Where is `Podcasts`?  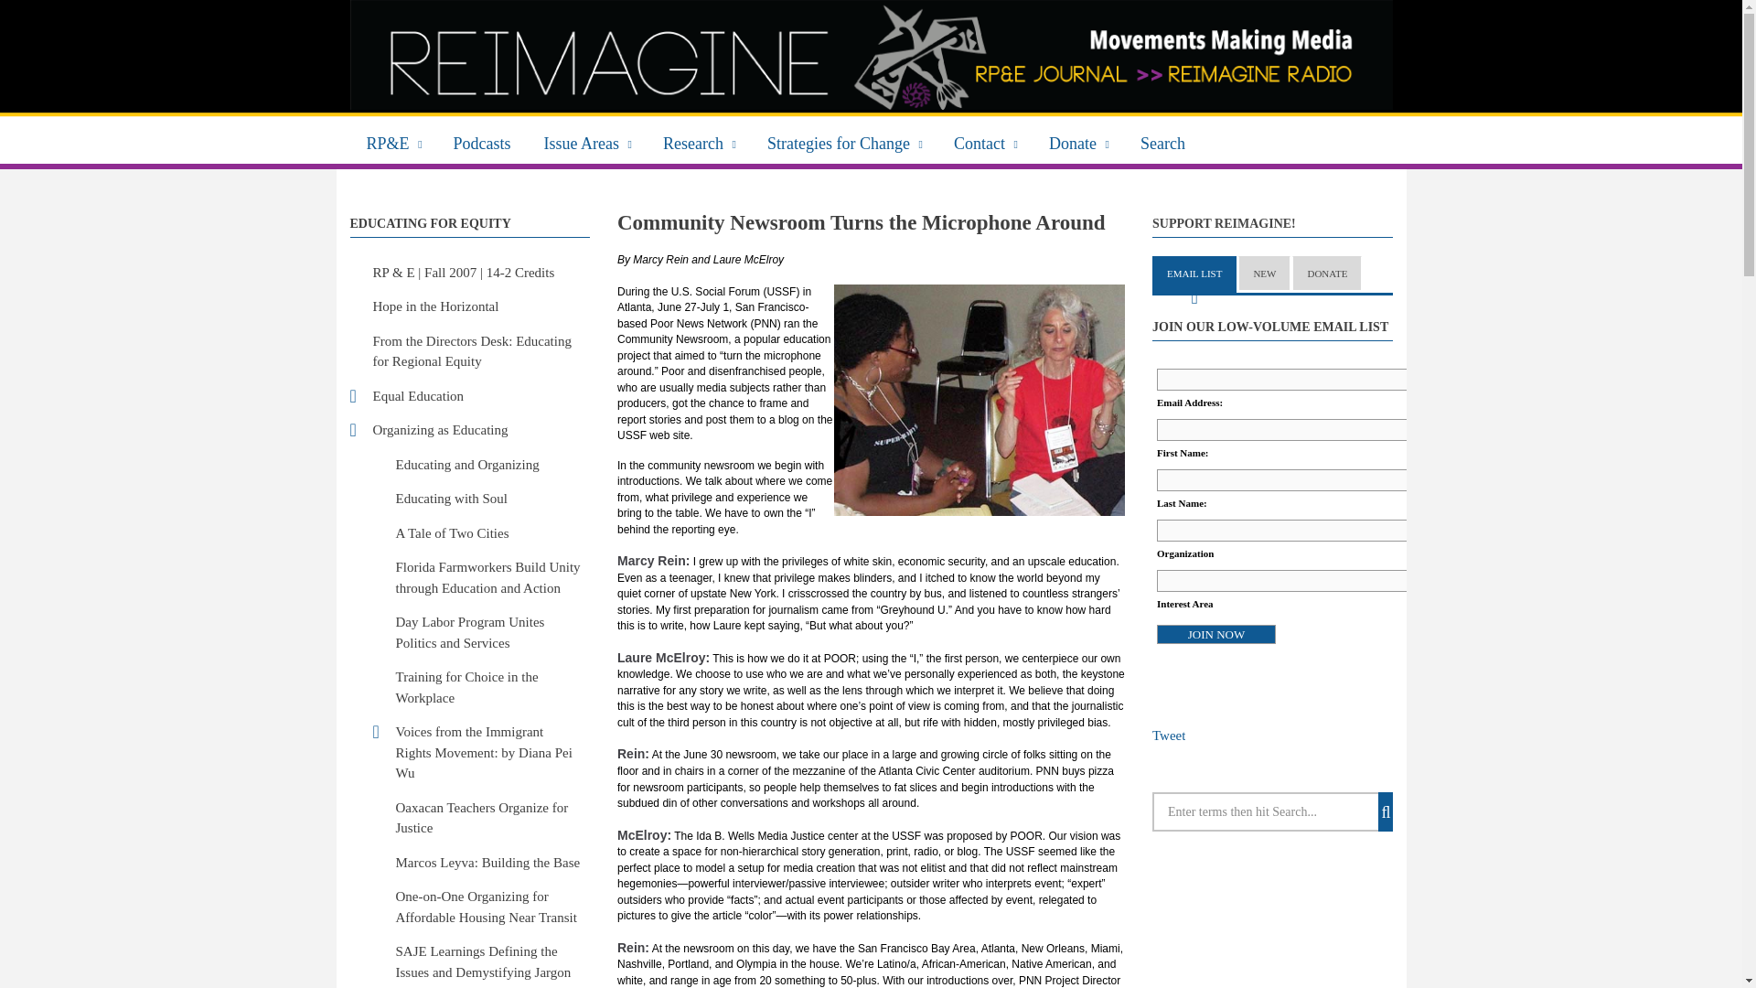 Podcasts is located at coordinates (483, 141).